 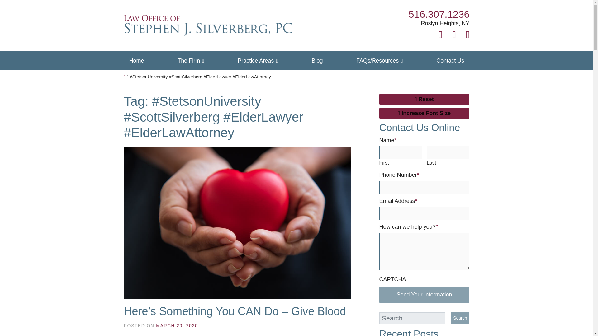 I want to click on Practice Areas, so click(x=258, y=60).